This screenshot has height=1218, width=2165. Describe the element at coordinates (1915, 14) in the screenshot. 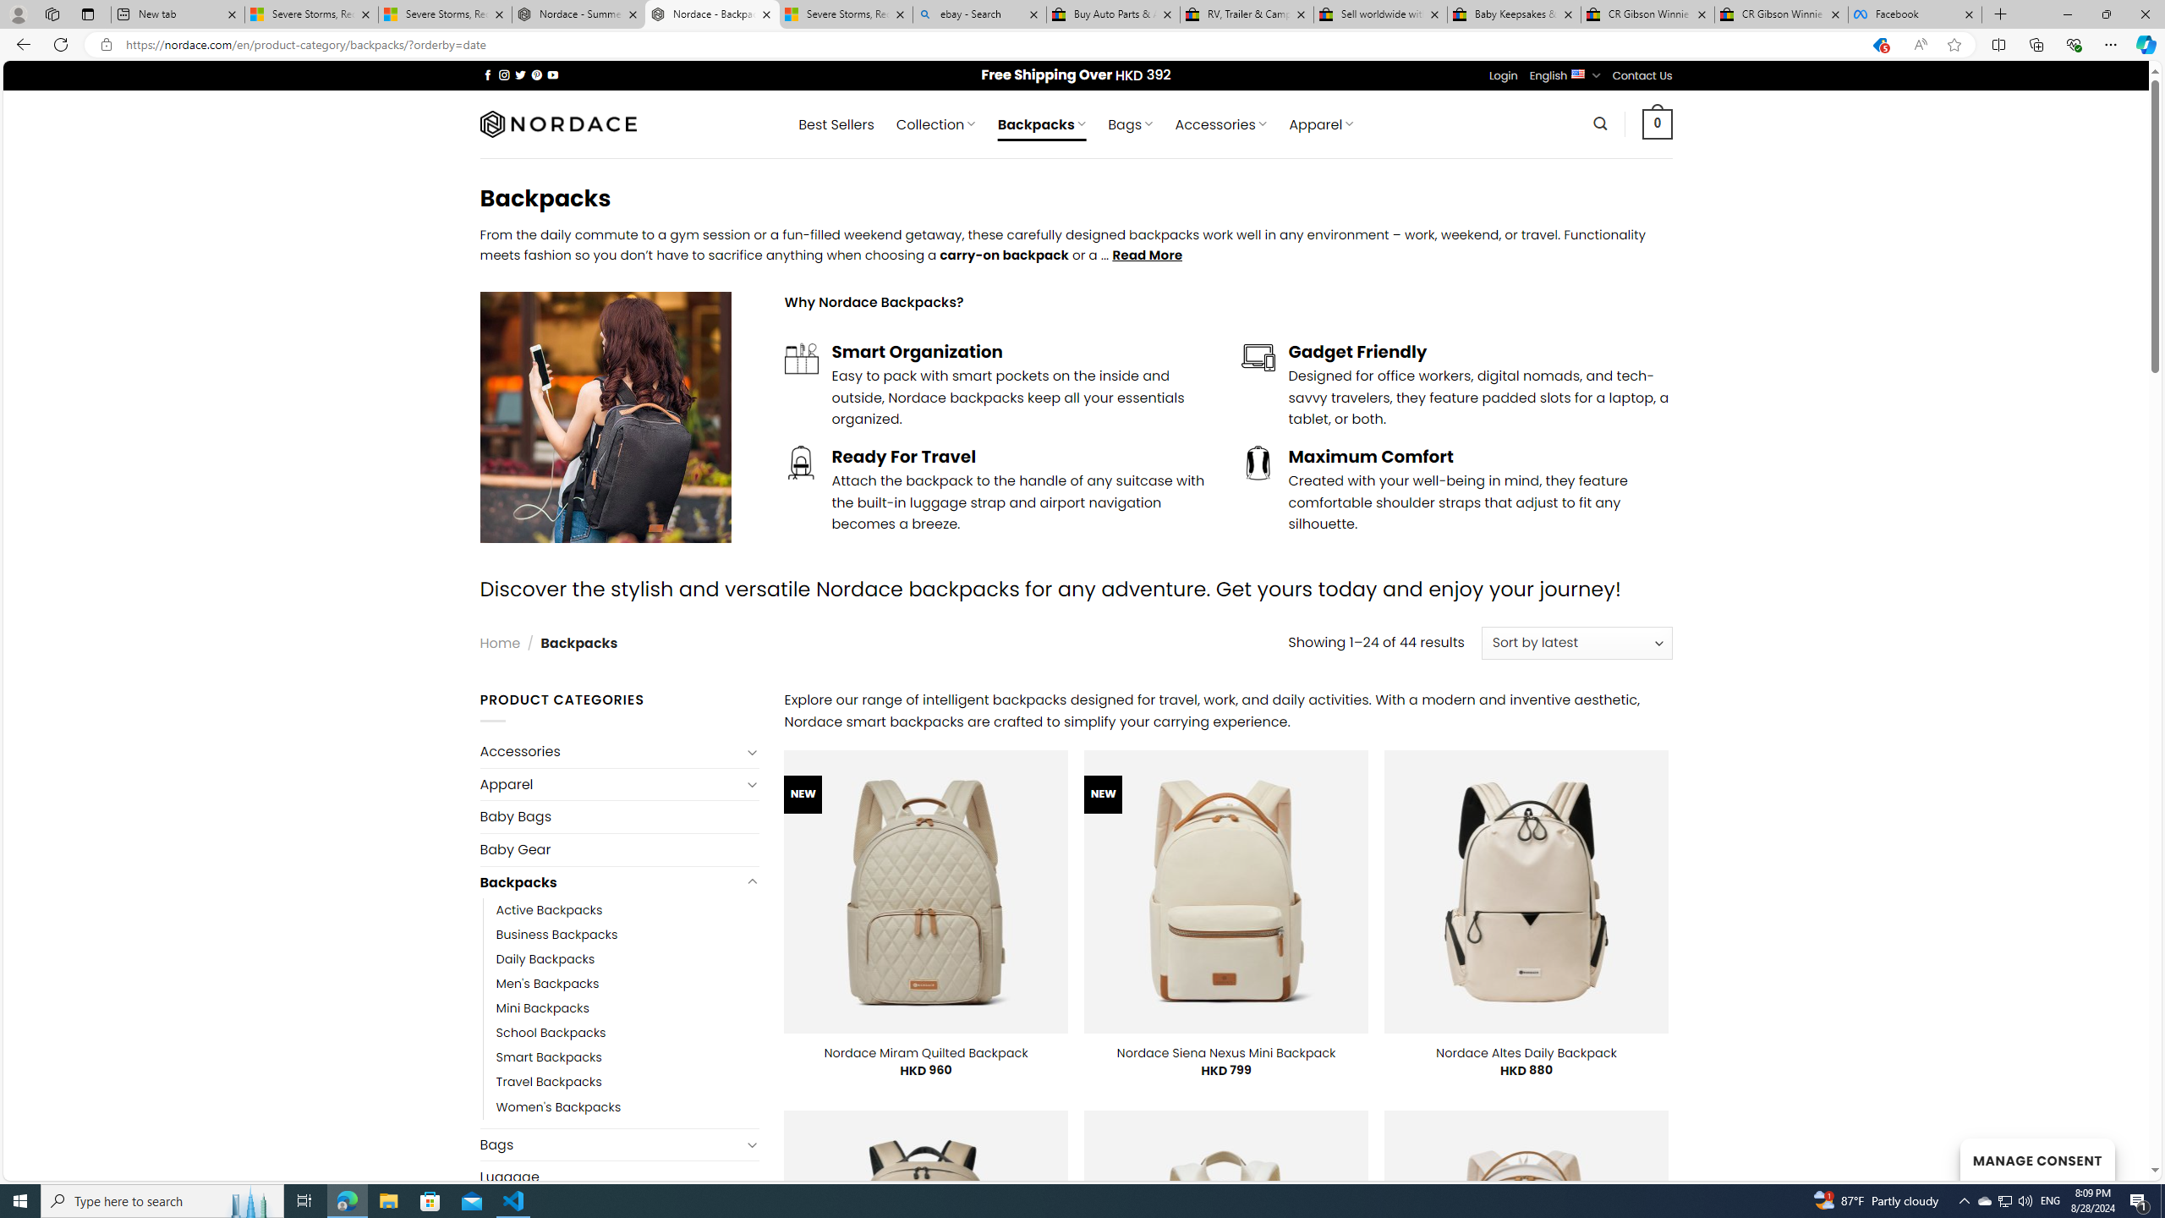

I see `Facebook` at that location.